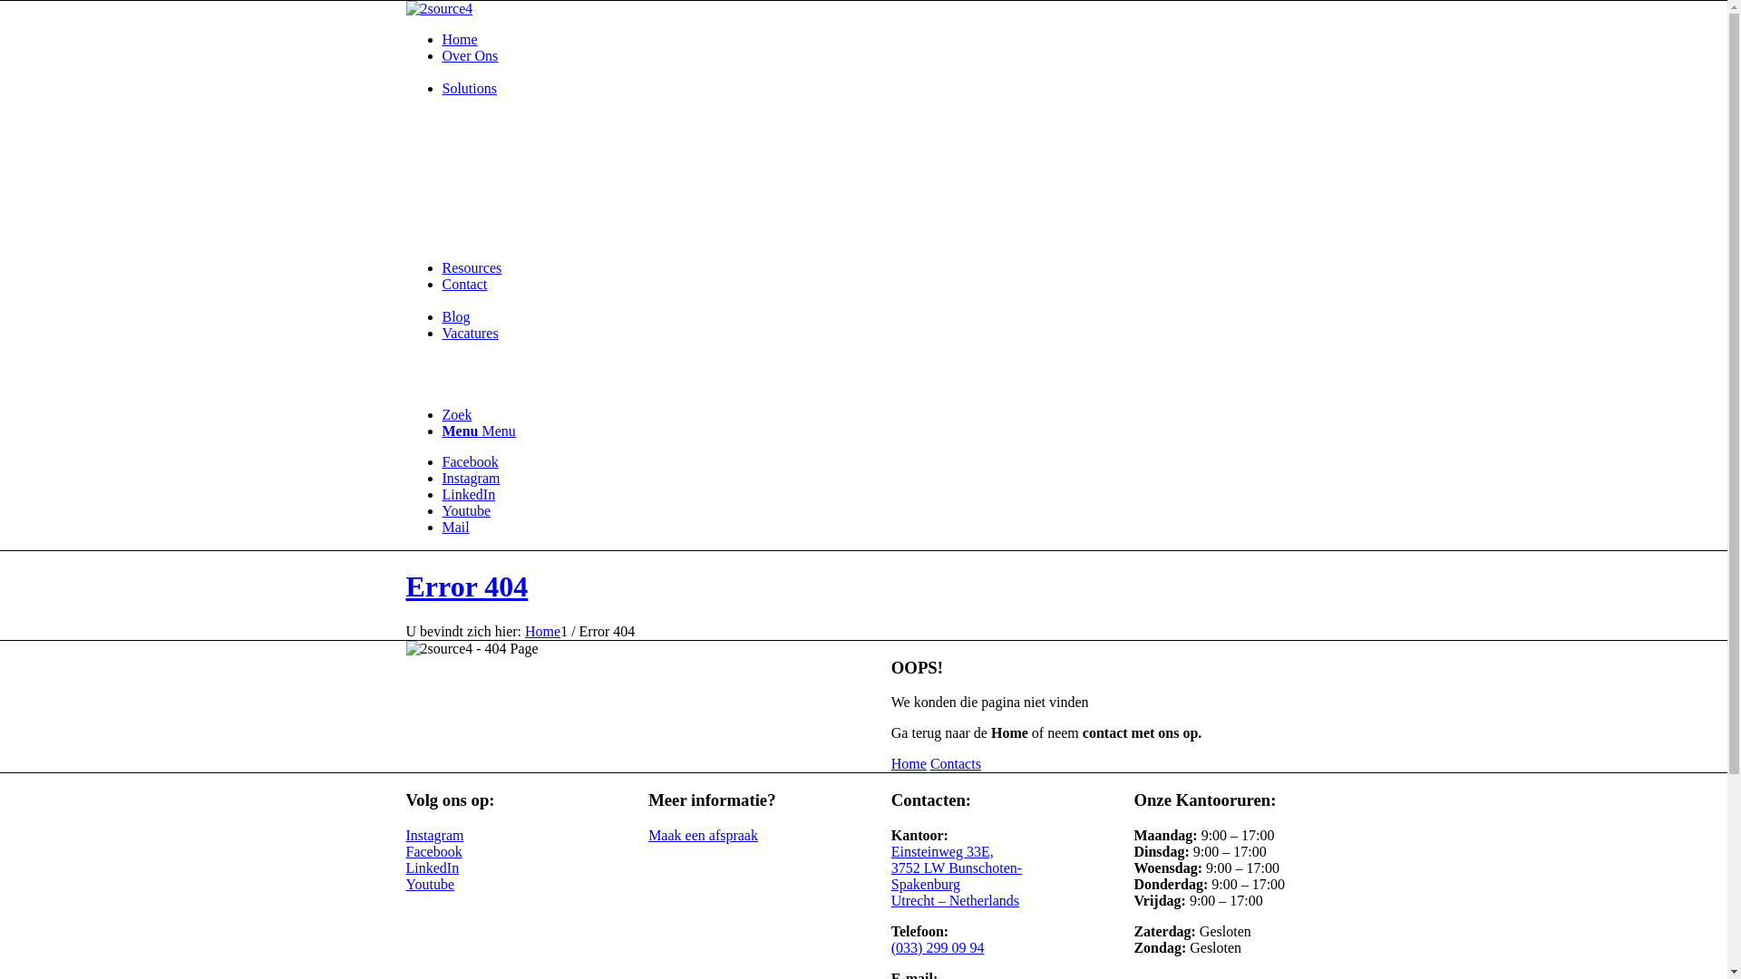 The height and width of the screenshot is (979, 1741). What do you see at coordinates (471, 462) in the screenshot?
I see `Facebook` at bounding box center [471, 462].